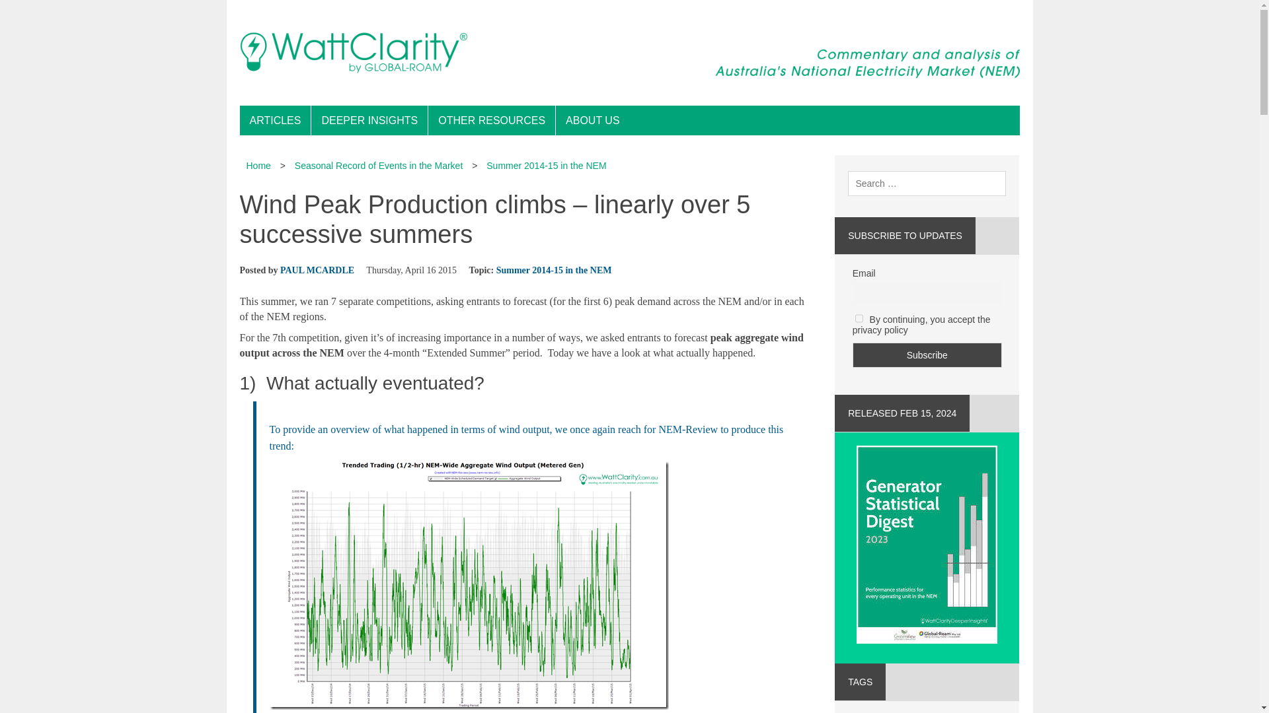 The height and width of the screenshot is (713, 1269). Describe the element at coordinates (554, 269) in the screenshot. I see `Summer 2014-15 in the NEM` at that location.